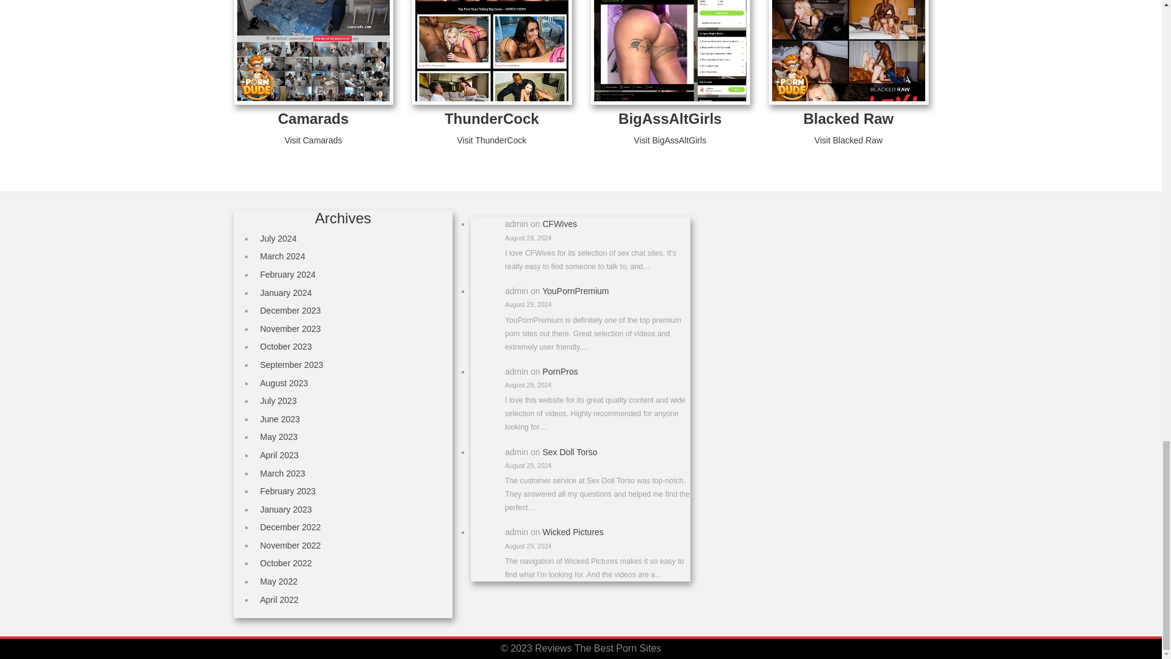 The image size is (1171, 659). Describe the element at coordinates (491, 140) in the screenshot. I see `Visit ThunderCock` at that location.